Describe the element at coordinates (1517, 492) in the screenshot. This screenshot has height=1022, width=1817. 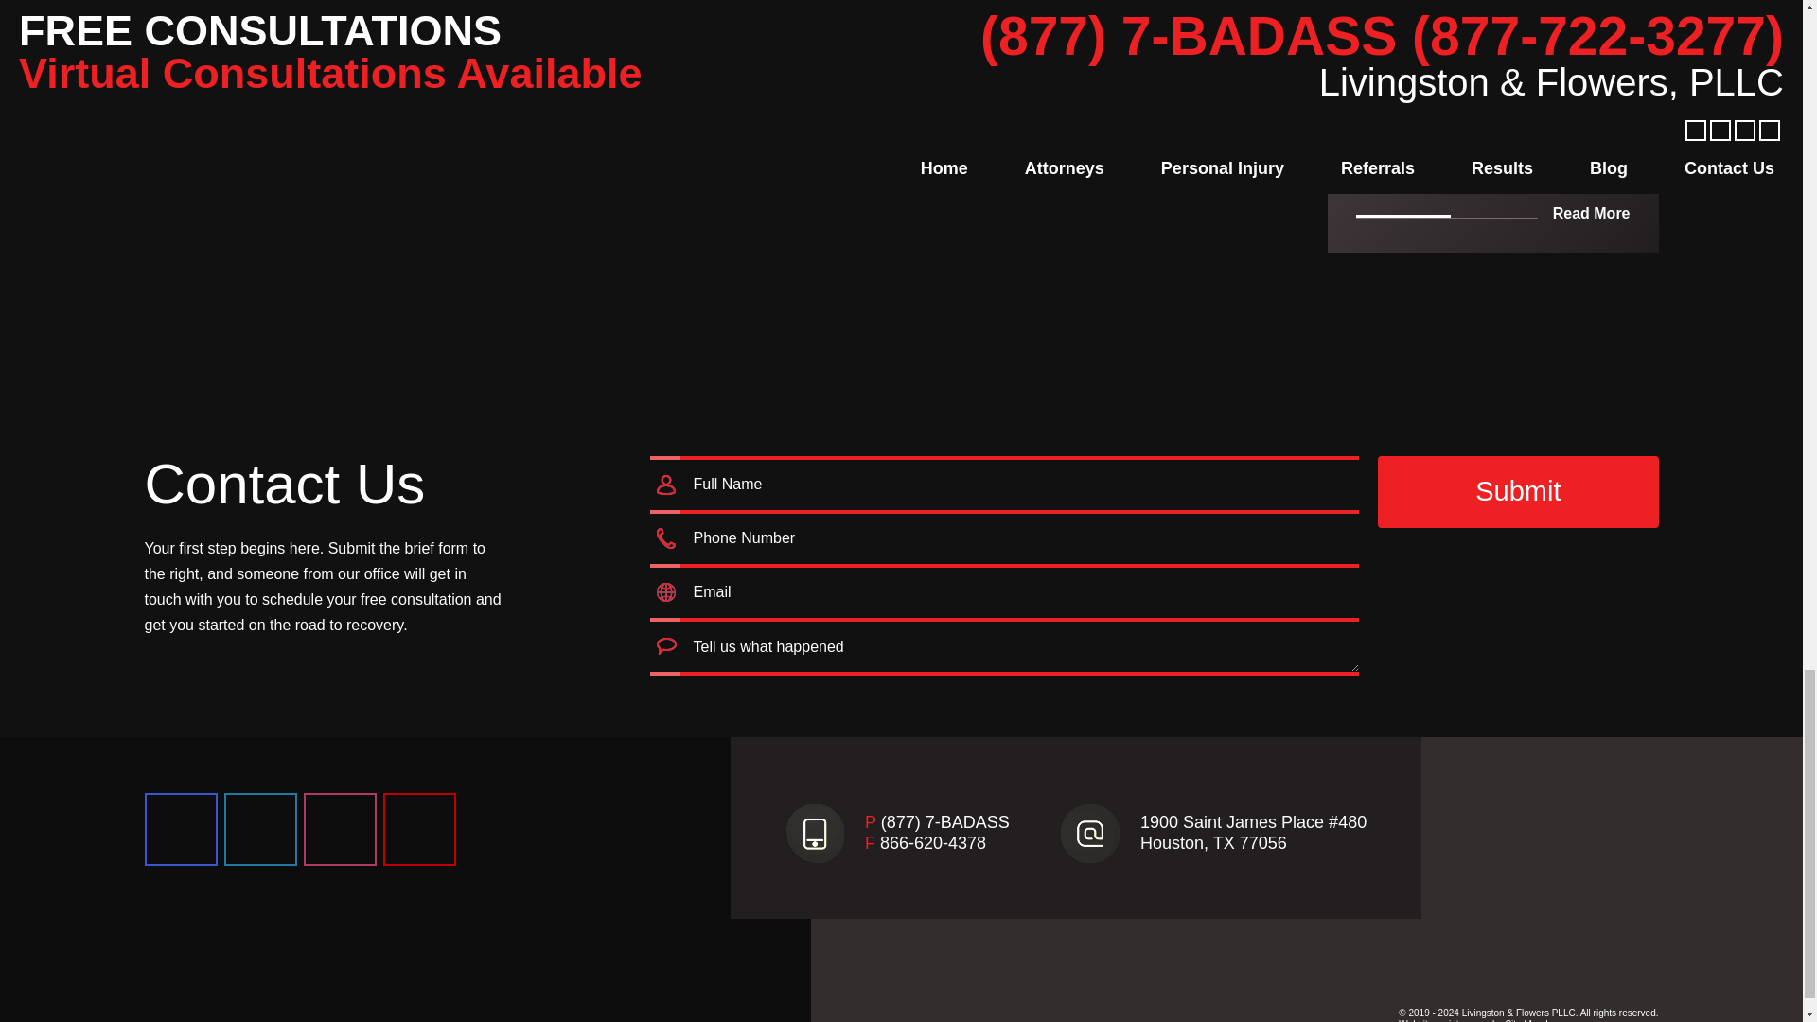
I see `Submit` at that location.